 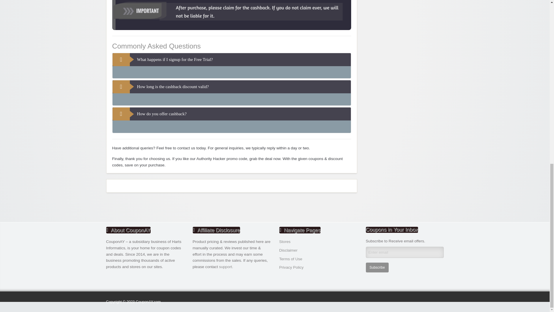 I want to click on How long is the cashback discount valid?, so click(x=231, y=87).